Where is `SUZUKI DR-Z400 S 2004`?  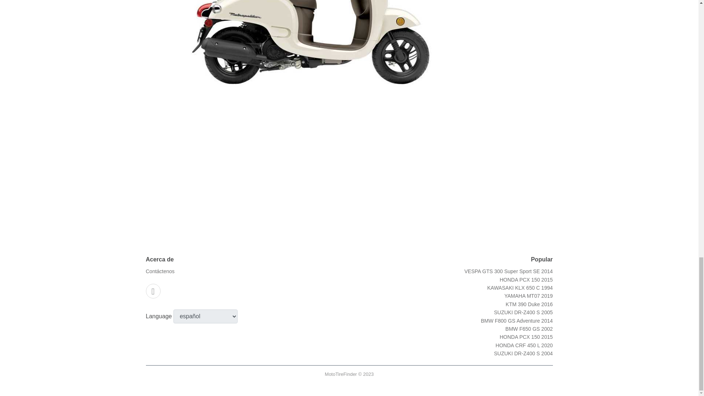 SUZUKI DR-Z400 S 2004 is located at coordinates (523, 353).